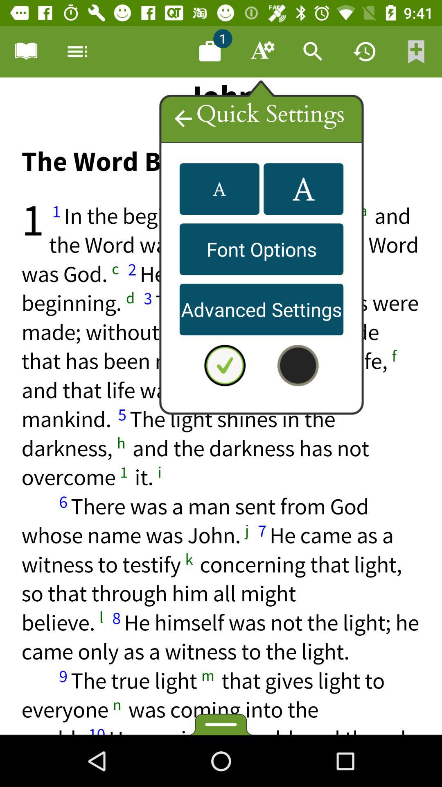 Image resolution: width=442 pixels, height=787 pixels. What do you see at coordinates (304, 189) in the screenshot?
I see `bigger font size button` at bounding box center [304, 189].